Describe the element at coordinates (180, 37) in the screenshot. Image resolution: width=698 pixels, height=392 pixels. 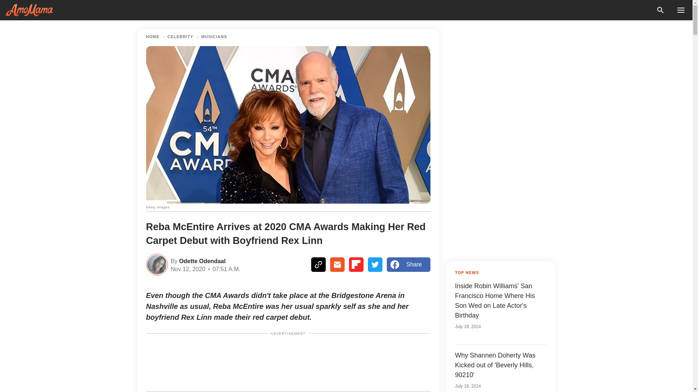
I see `CELEBRITY` at that location.